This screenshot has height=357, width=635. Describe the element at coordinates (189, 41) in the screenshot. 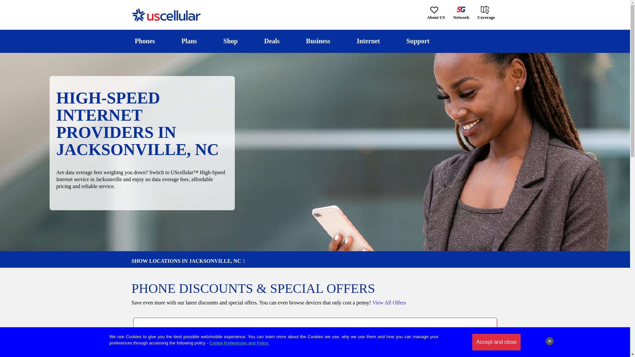

I see `Plans` at that location.